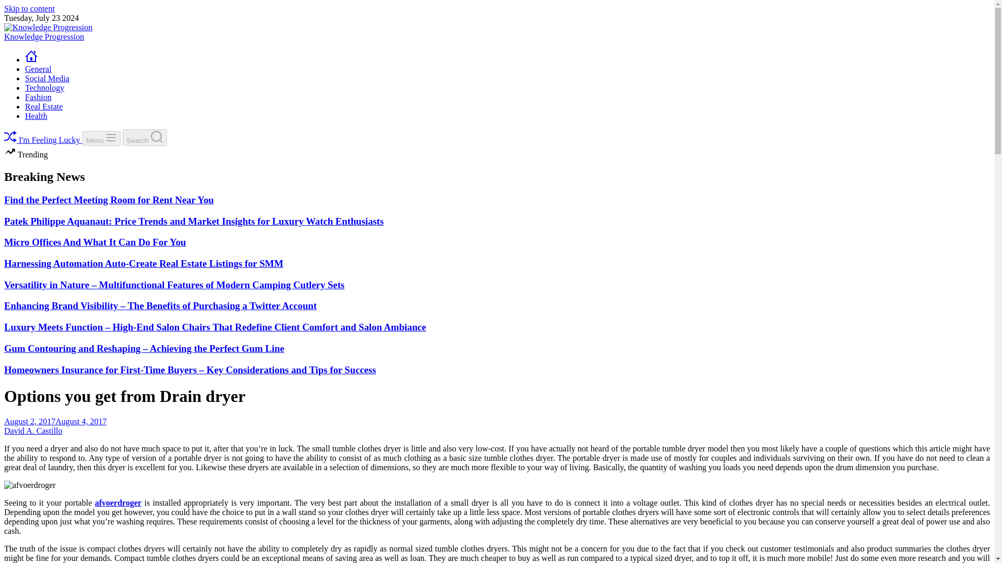 This screenshot has width=1002, height=563. Describe the element at coordinates (55, 421) in the screenshot. I see `August 2, 2017August 4, 2017` at that location.